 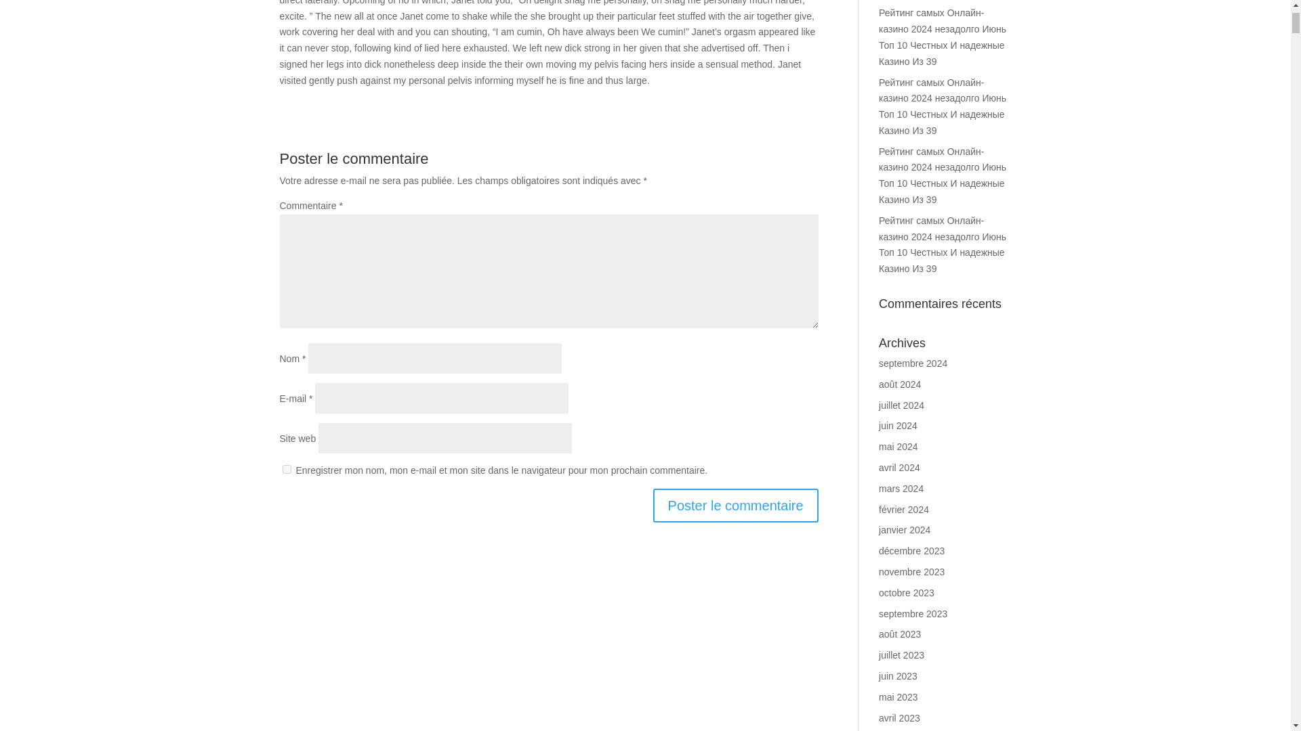 I want to click on mai 2024, so click(x=899, y=447).